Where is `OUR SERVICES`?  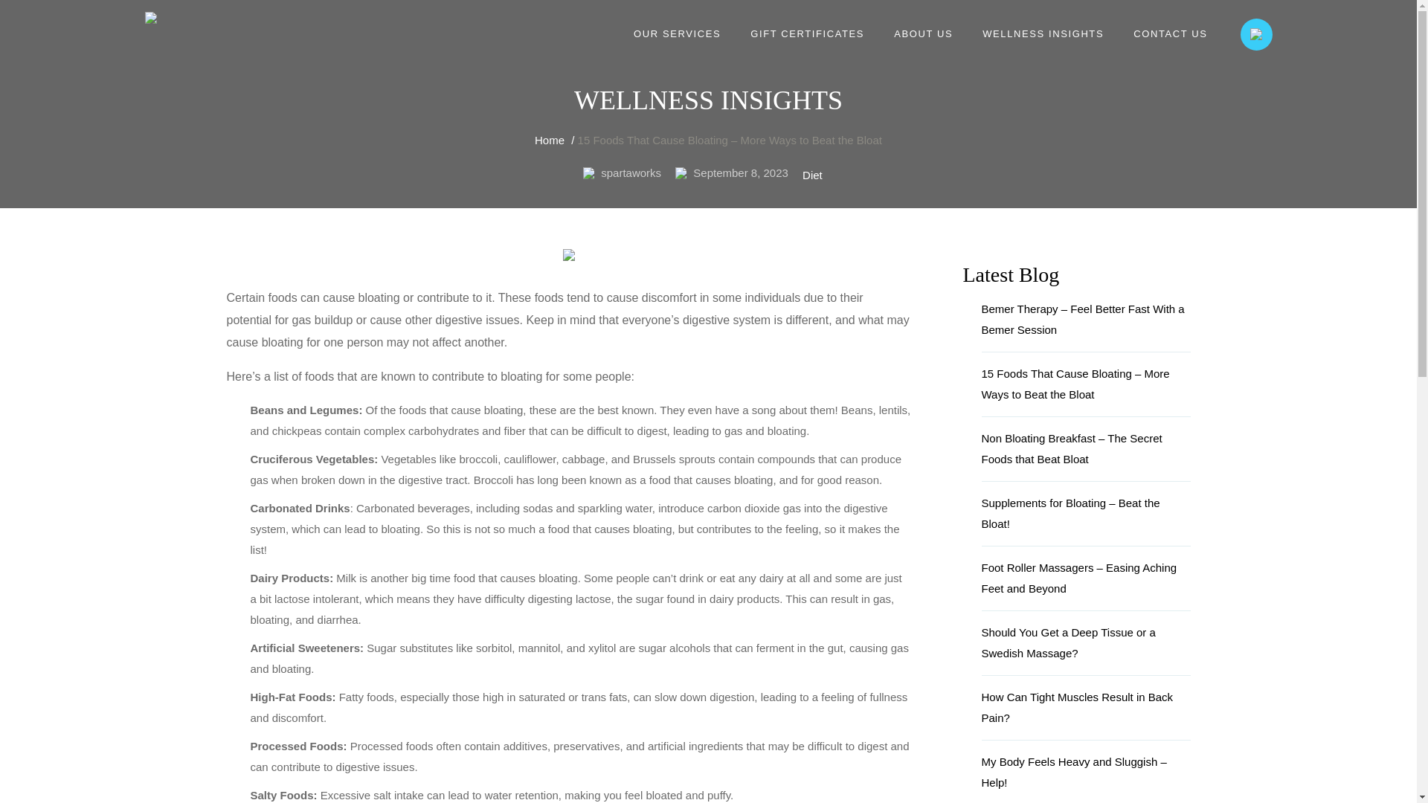 OUR SERVICES is located at coordinates (677, 34).